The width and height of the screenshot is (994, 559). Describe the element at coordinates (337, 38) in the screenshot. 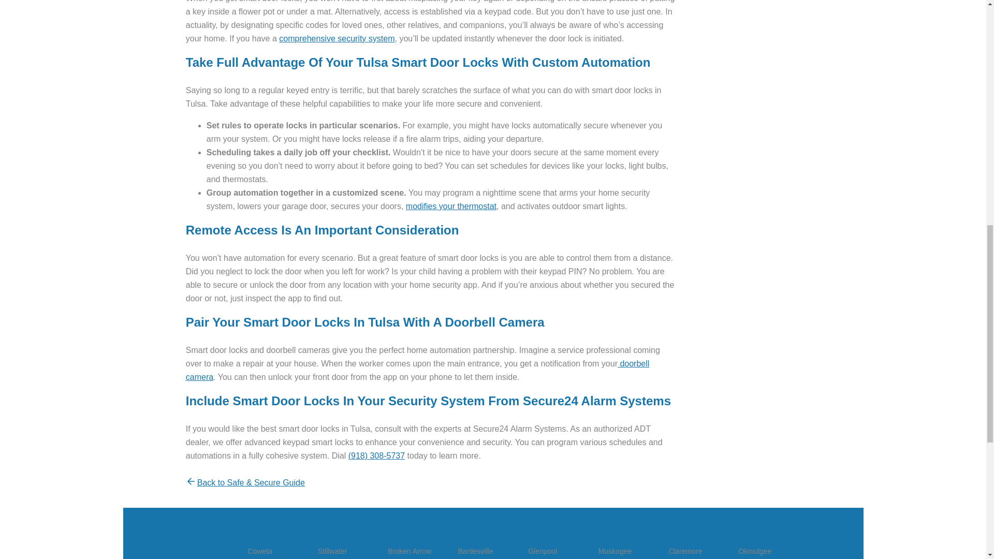

I see `Fully integrated security system` at that location.